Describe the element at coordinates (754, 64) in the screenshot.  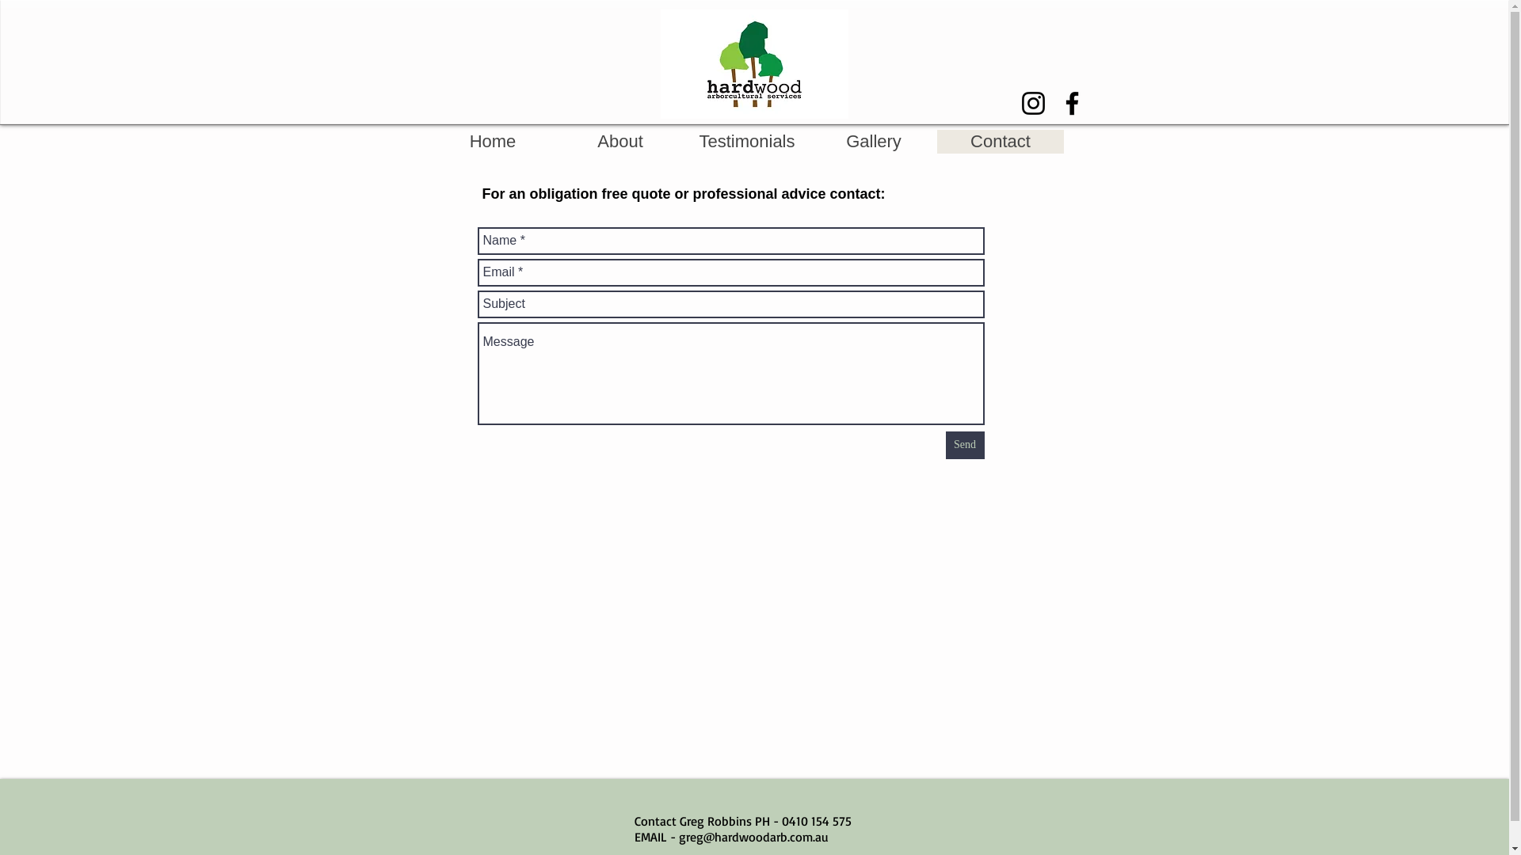
I see `finallogo copy 3.jpg` at that location.